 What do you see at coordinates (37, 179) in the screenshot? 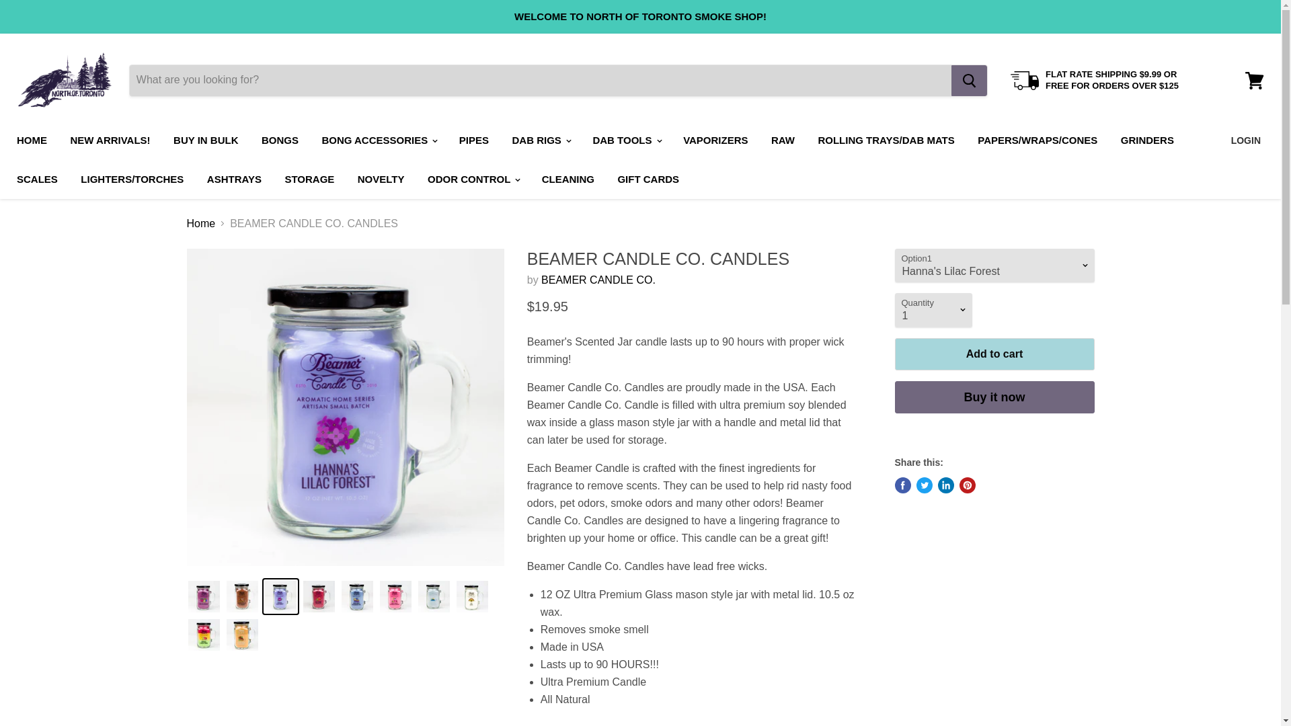
I see `SCALES` at bounding box center [37, 179].